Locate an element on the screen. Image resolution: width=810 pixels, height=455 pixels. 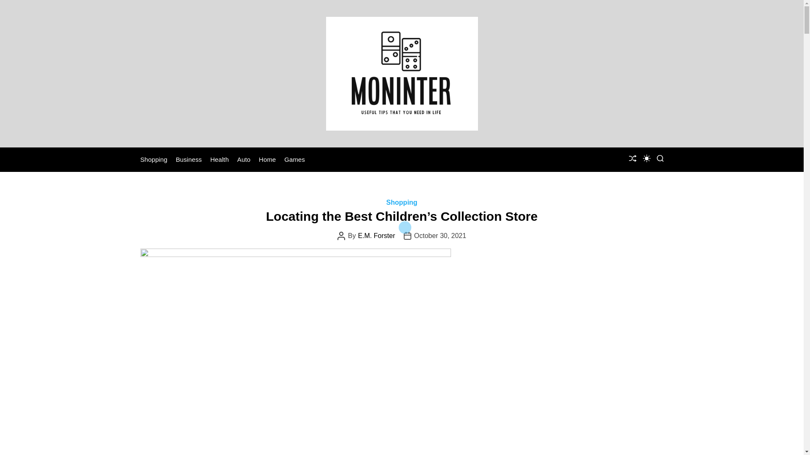
Business is located at coordinates (189, 159).